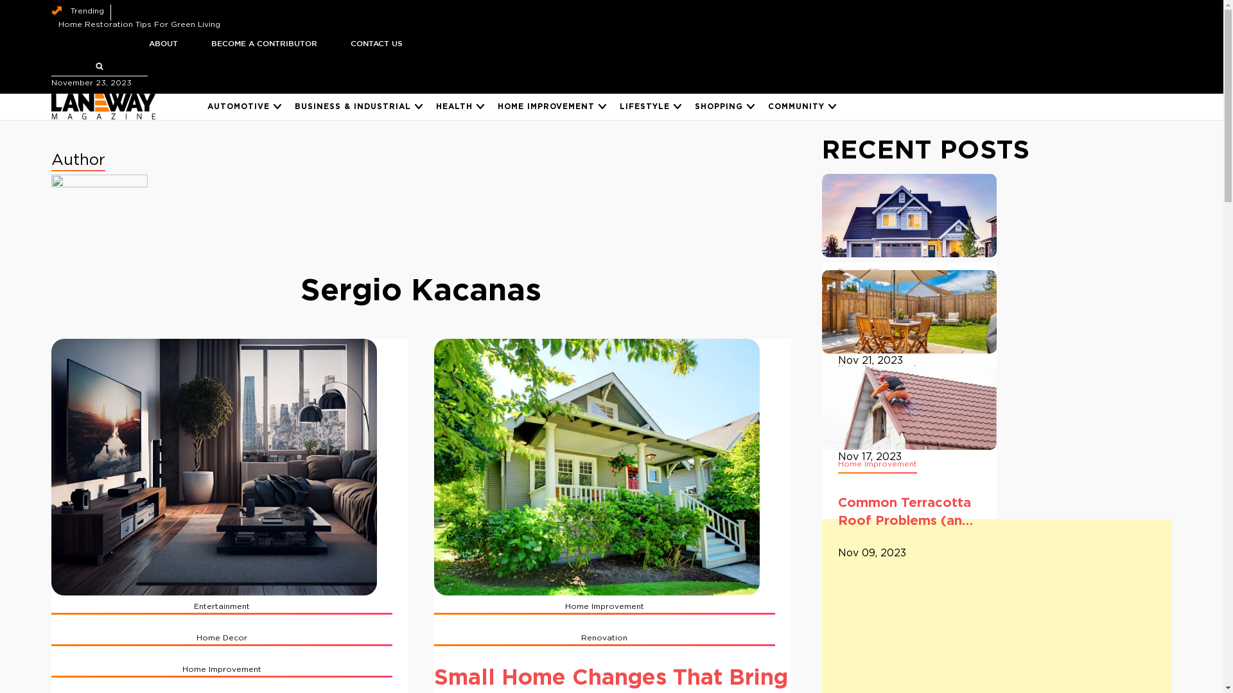 The image size is (1233, 693). What do you see at coordinates (376, 44) in the screenshot?
I see `CONTACT US` at bounding box center [376, 44].